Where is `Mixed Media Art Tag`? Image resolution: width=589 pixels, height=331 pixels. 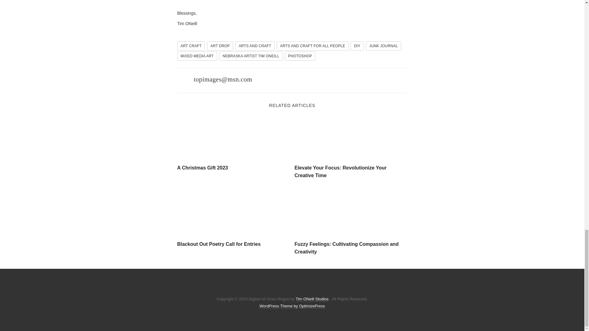
Mixed Media Art Tag is located at coordinates (197, 56).